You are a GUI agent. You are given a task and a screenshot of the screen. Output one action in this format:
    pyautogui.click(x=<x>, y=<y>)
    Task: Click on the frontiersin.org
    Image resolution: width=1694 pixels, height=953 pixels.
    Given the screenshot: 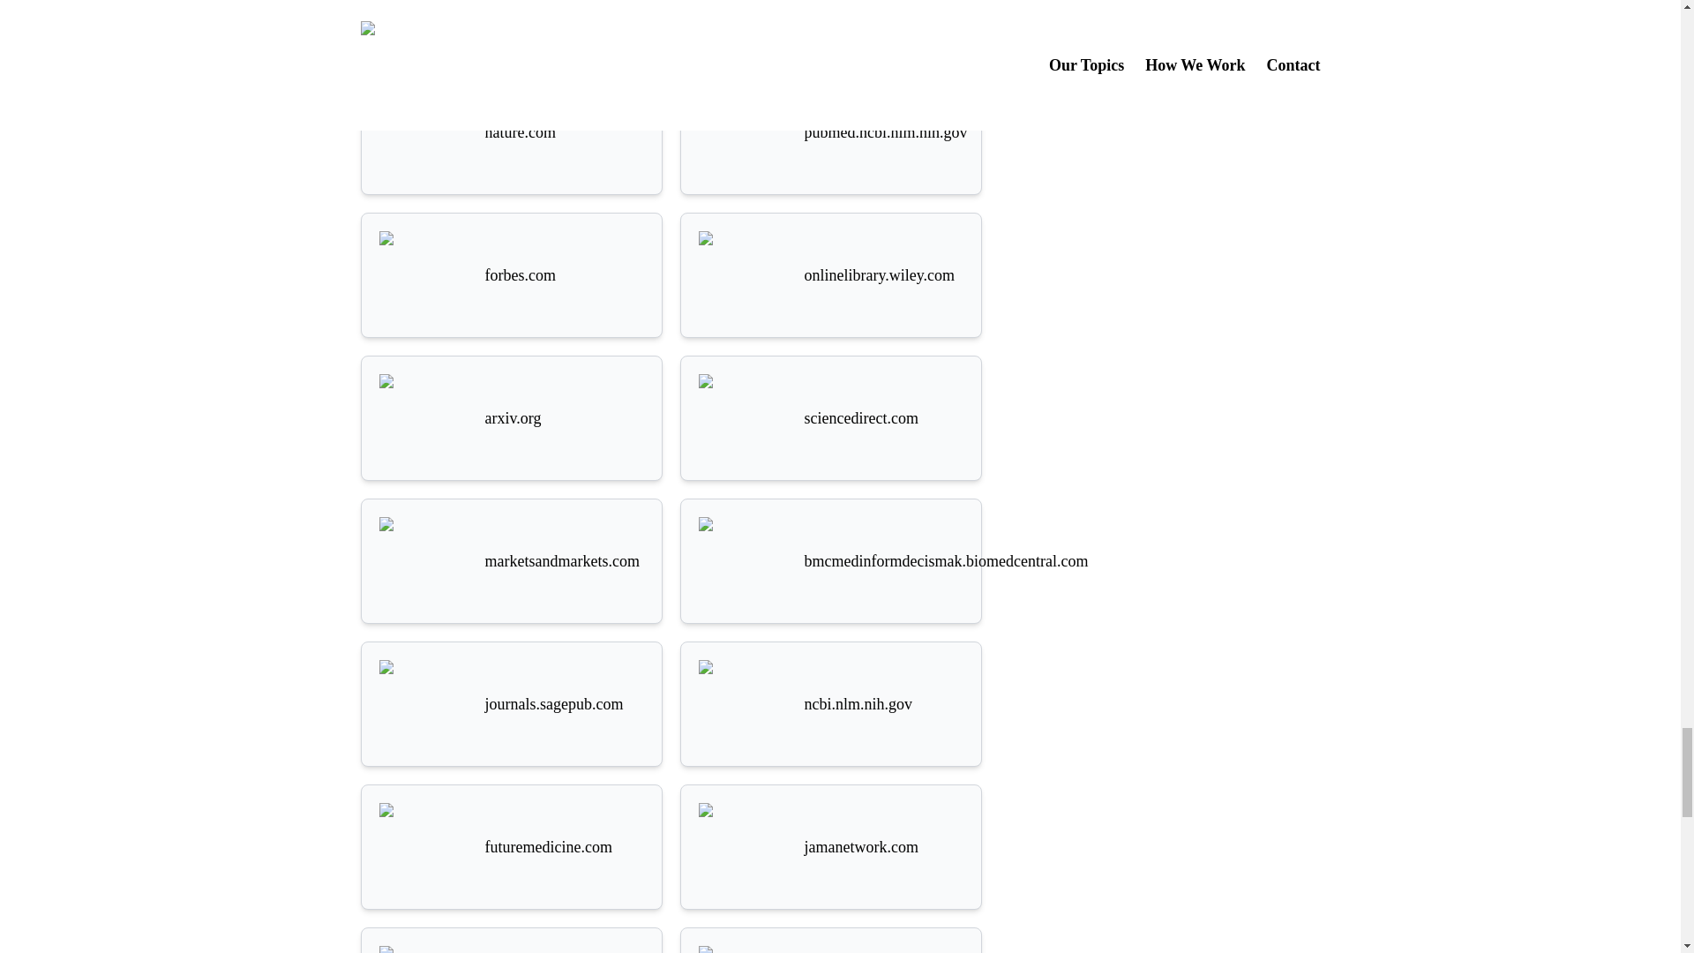 What is the action you would take?
    pyautogui.click(x=512, y=949)
    